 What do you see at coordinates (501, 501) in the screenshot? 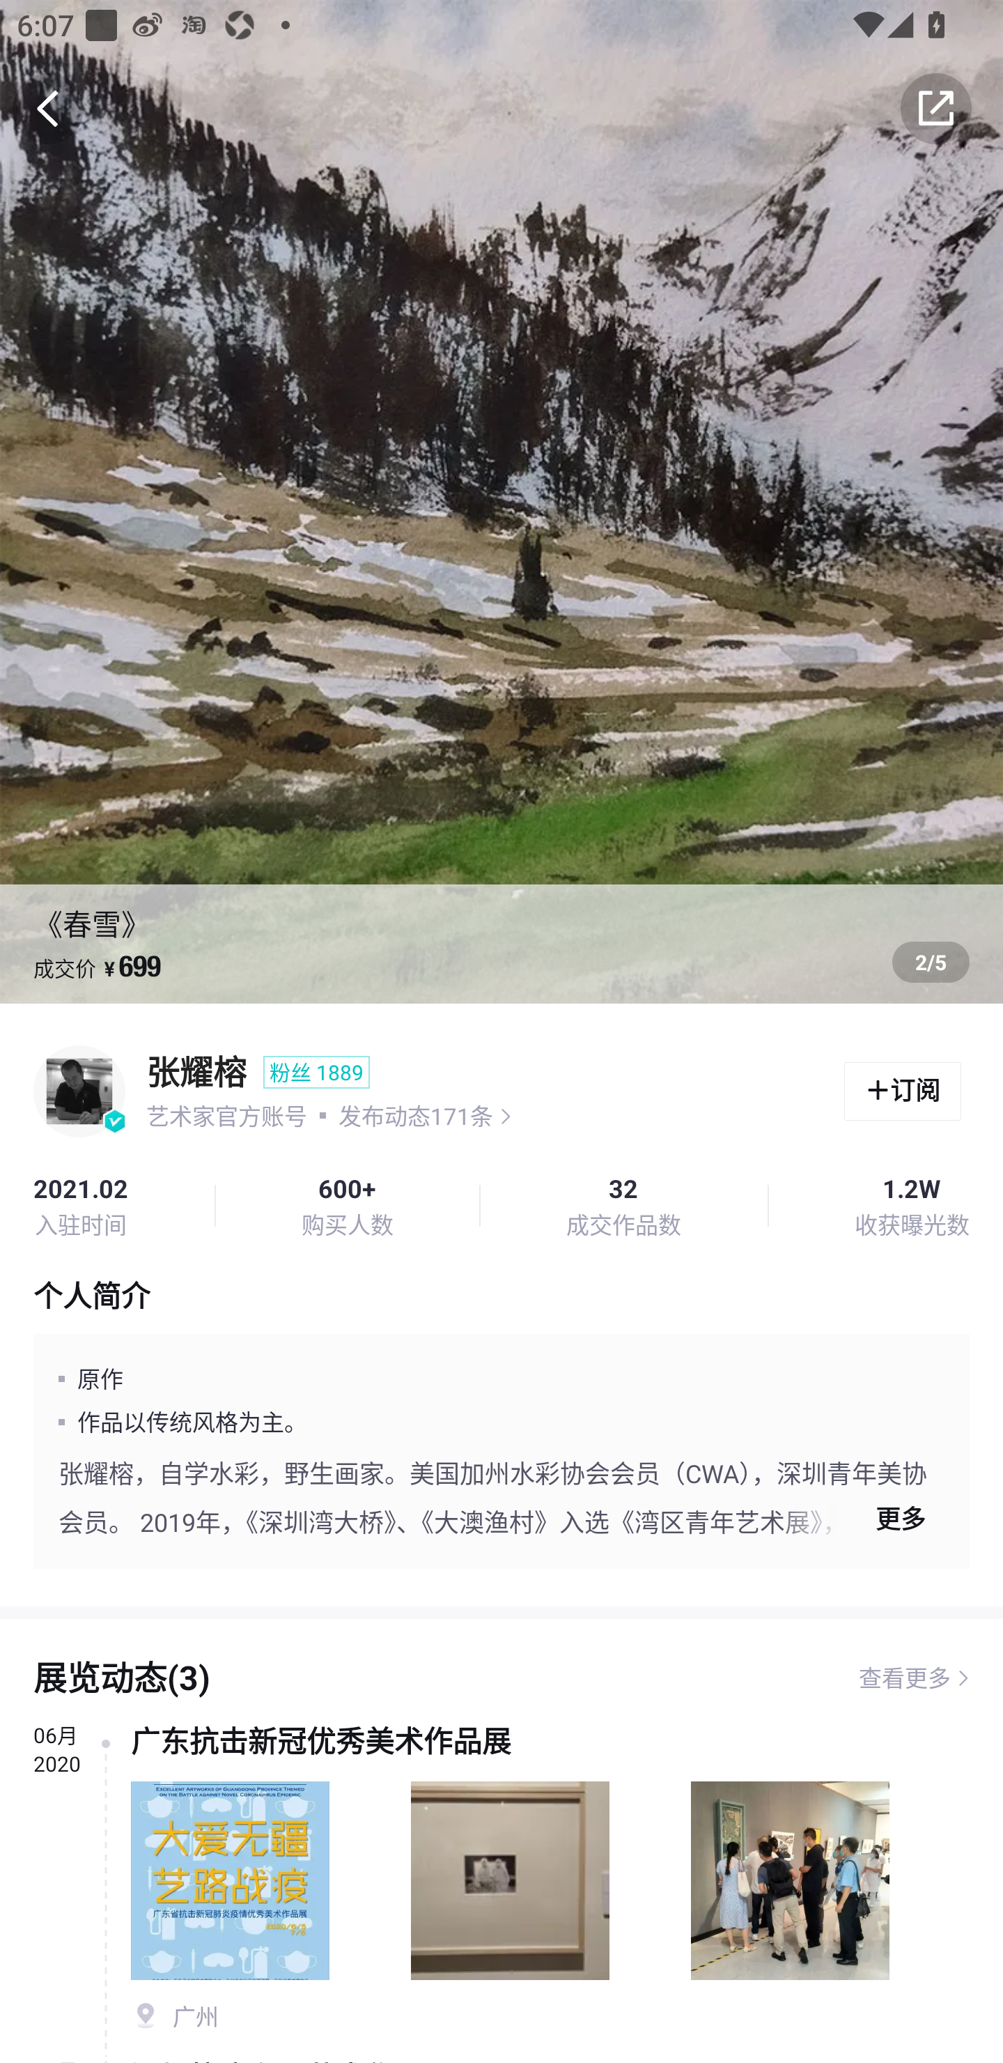
I see `《春雪》 成交价 ¥ 699` at bounding box center [501, 501].